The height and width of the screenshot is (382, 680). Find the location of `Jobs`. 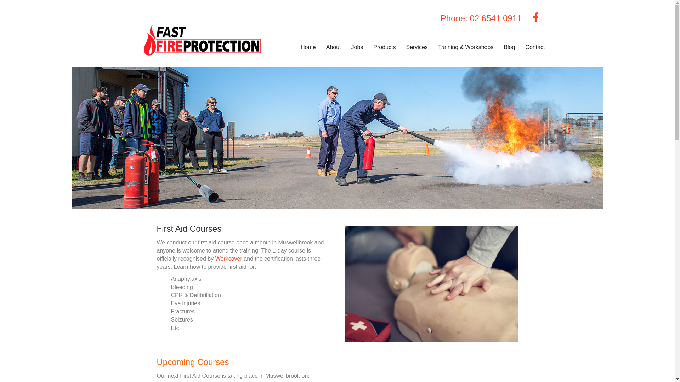

Jobs is located at coordinates (357, 47).